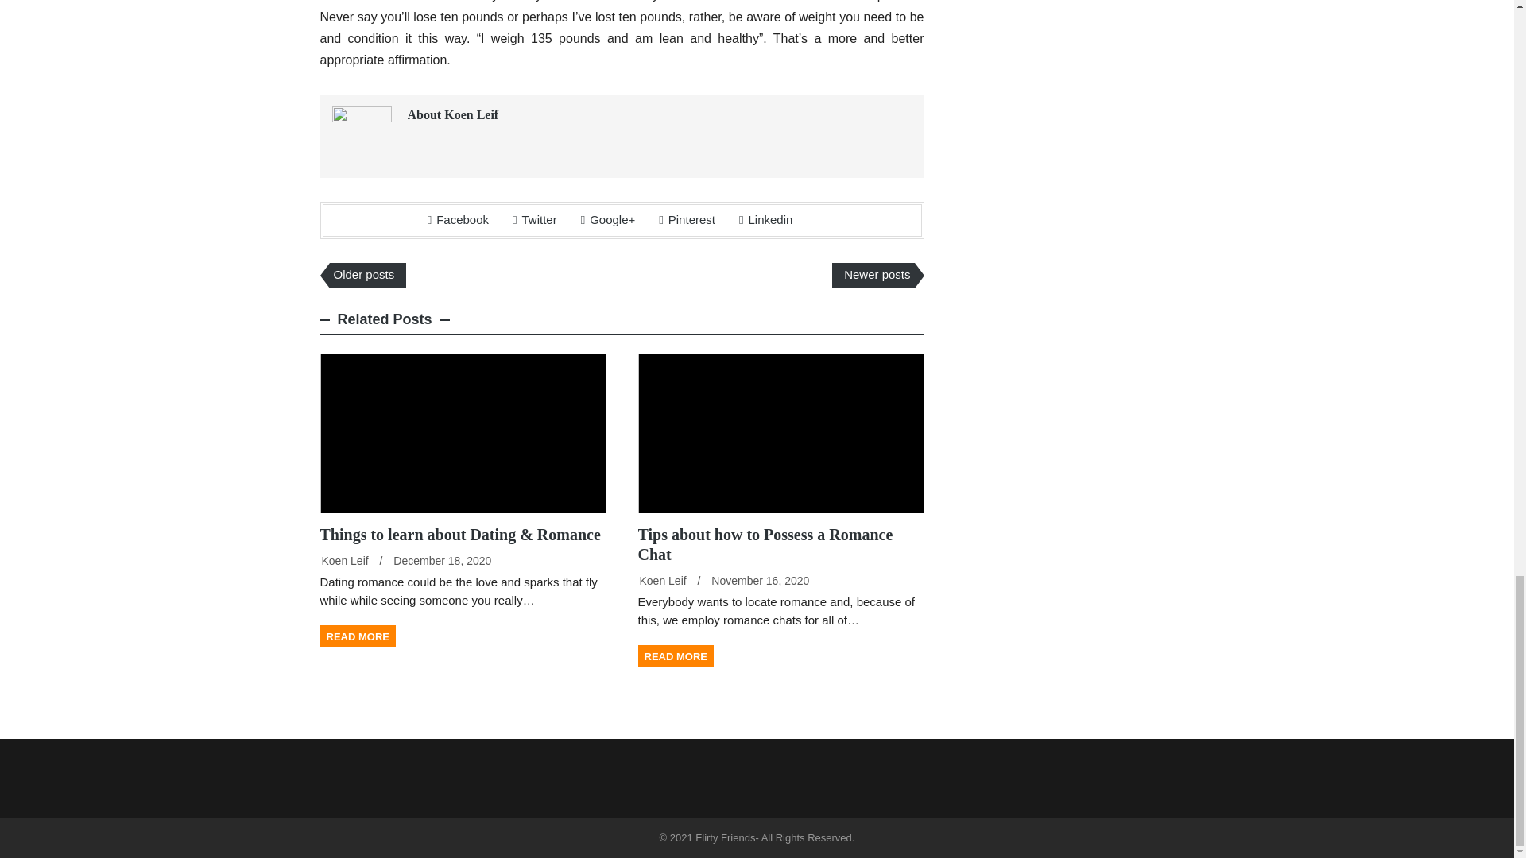 The width and height of the screenshot is (1526, 858). What do you see at coordinates (458, 219) in the screenshot?
I see `Facebook` at bounding box center [458, 219].